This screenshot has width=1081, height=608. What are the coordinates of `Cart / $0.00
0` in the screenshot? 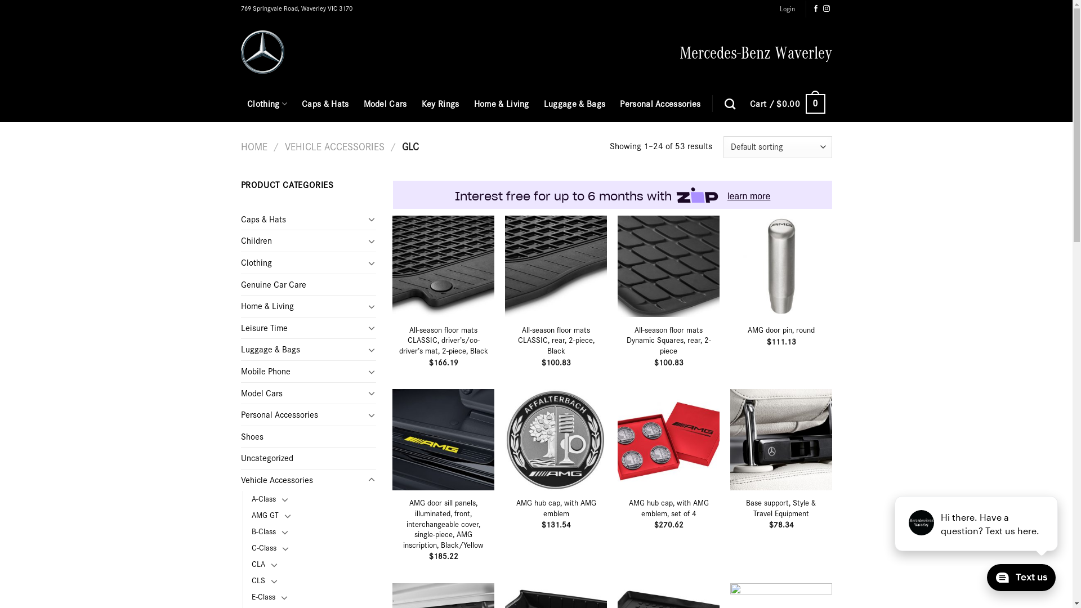 It's located at (788, 104).